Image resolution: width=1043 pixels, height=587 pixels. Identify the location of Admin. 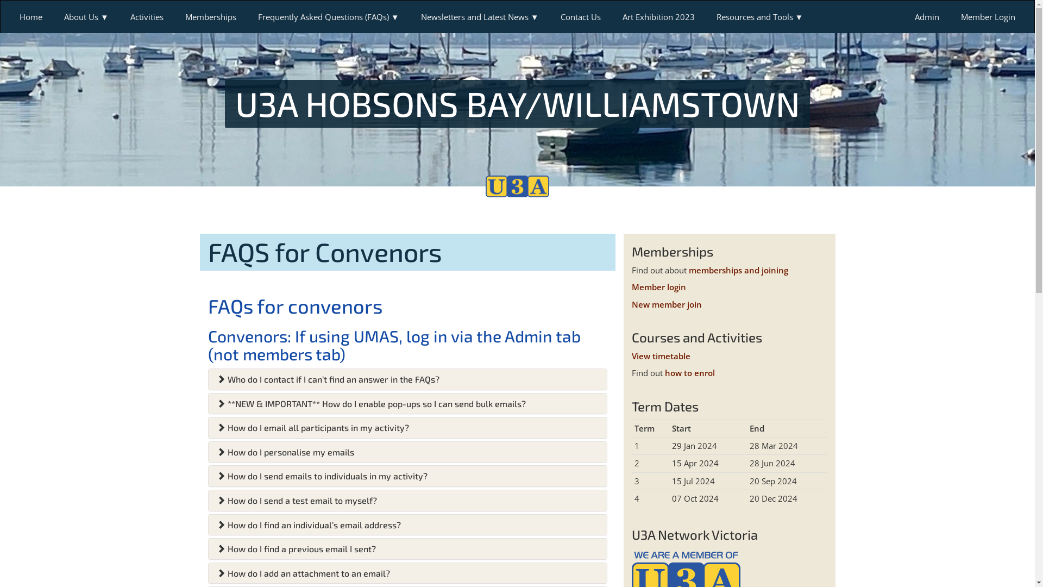
(927, 17).